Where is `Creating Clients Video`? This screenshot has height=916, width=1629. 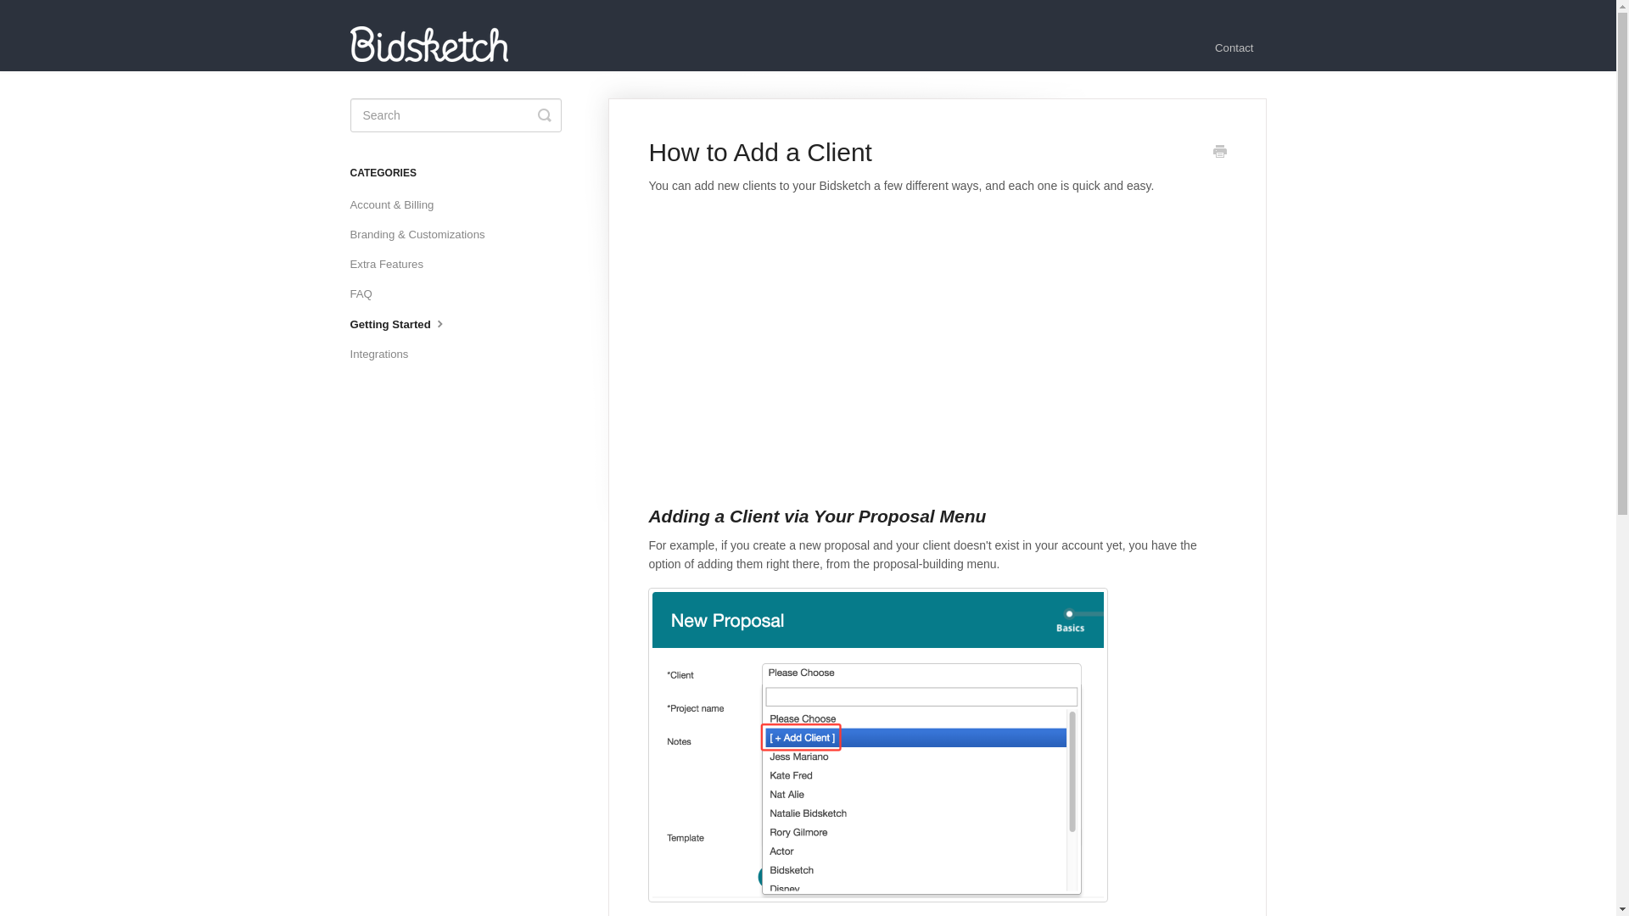
Creating Clients Video is located at coordinates (920, 340).